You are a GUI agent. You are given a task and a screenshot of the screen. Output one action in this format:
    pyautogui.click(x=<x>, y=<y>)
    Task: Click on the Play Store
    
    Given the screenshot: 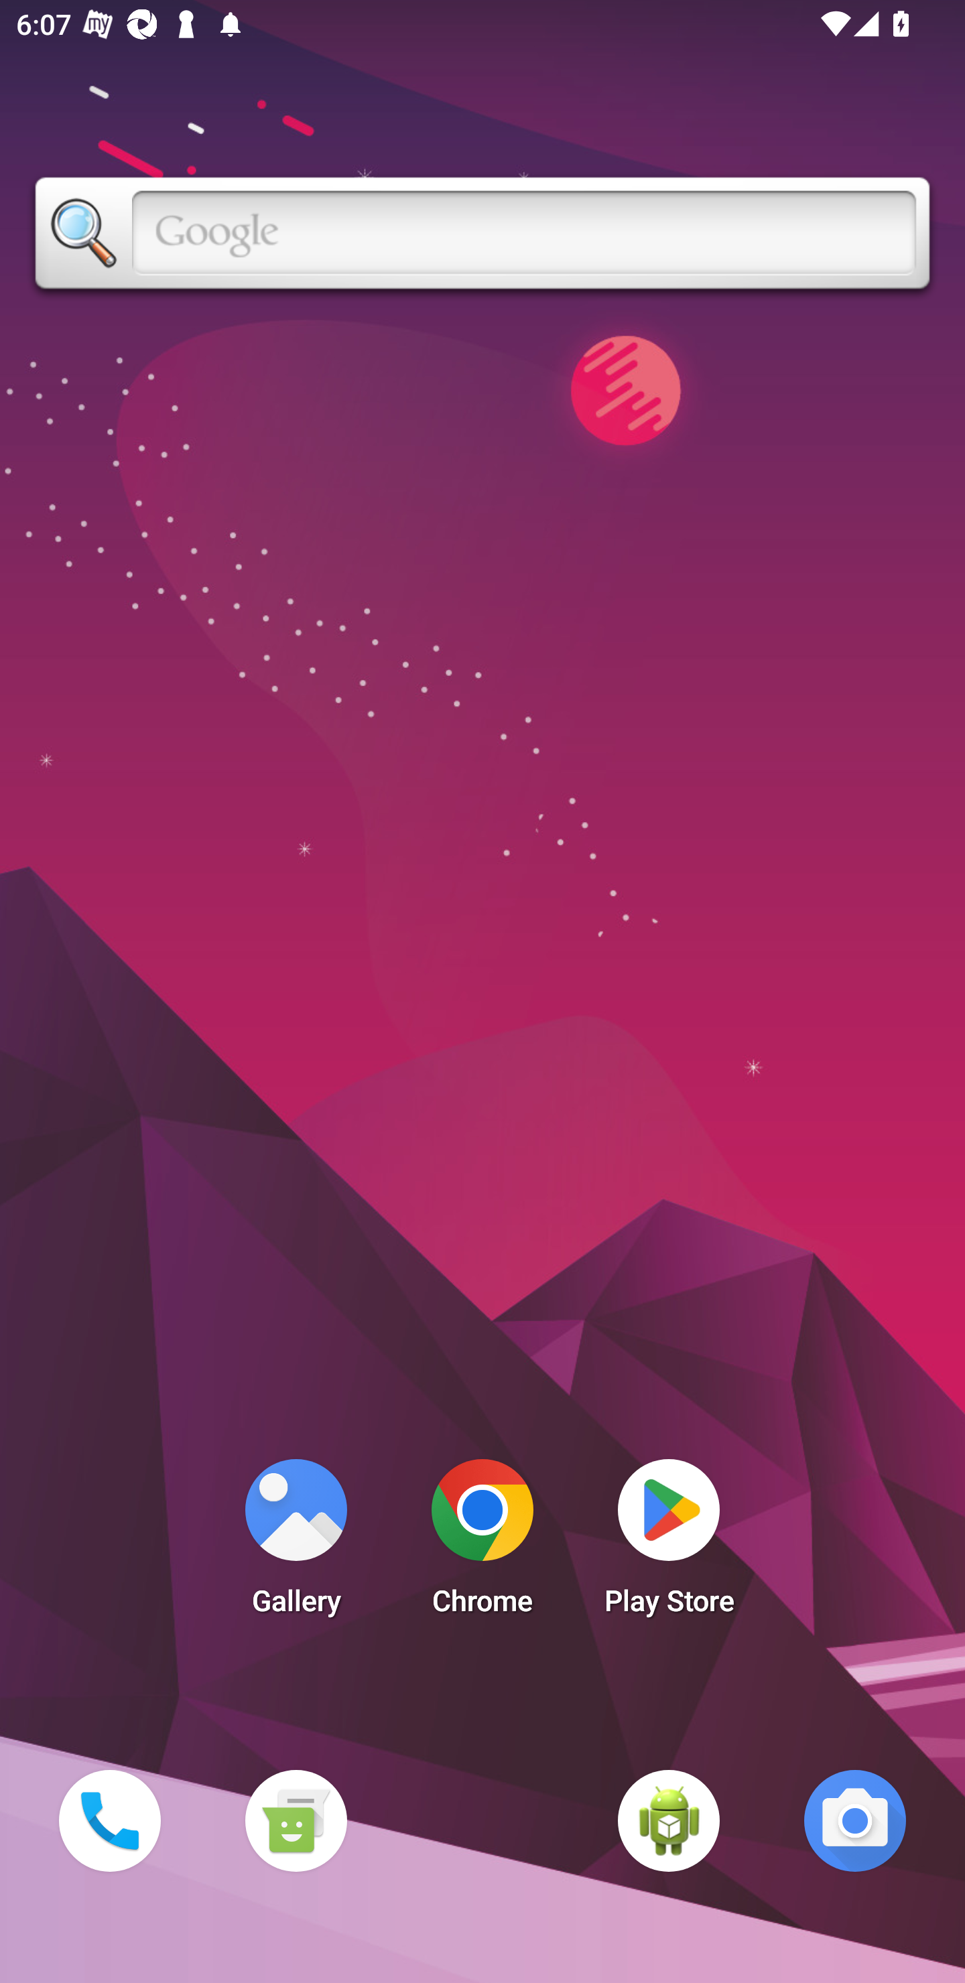 What is the action you would take?
    pyautogui.click(x=669, y=1544)
    